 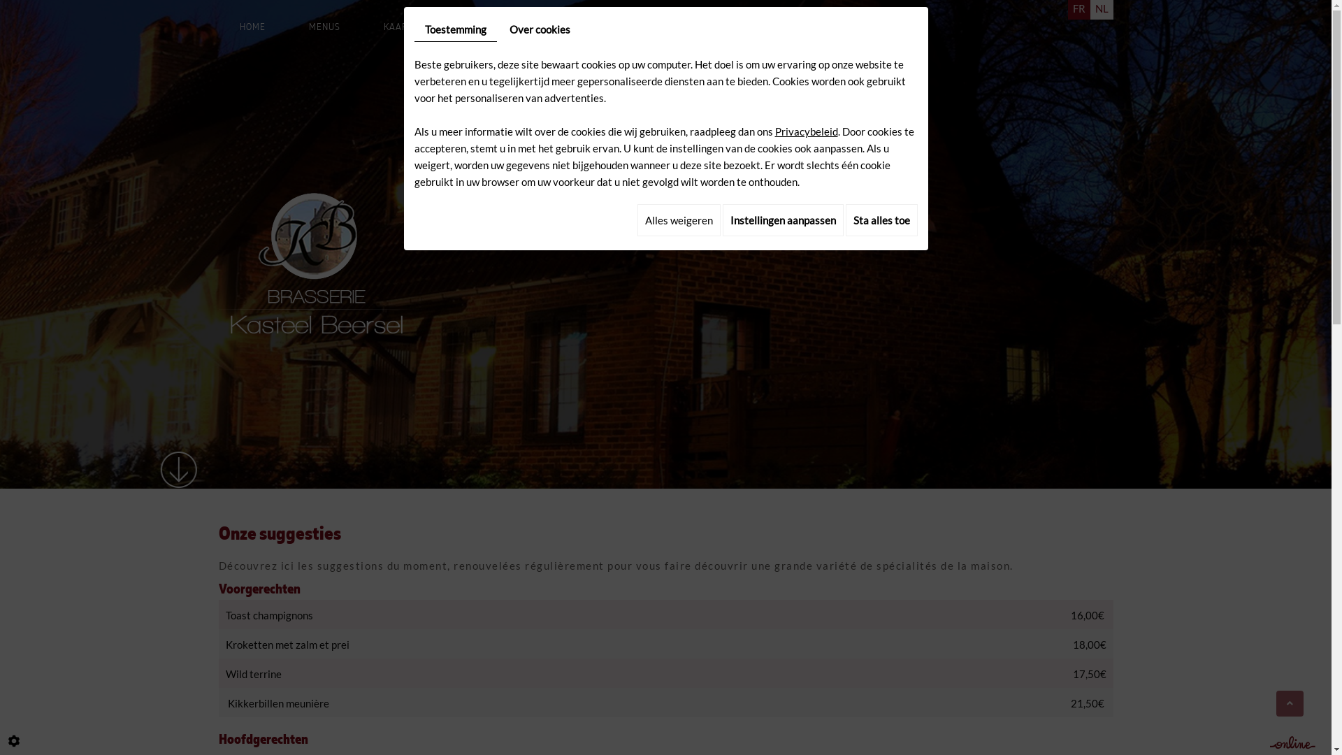 What do you see at coordinates (727, 27) in the screenshot?
I see `CONTACT` at bounding box center [727, 27].